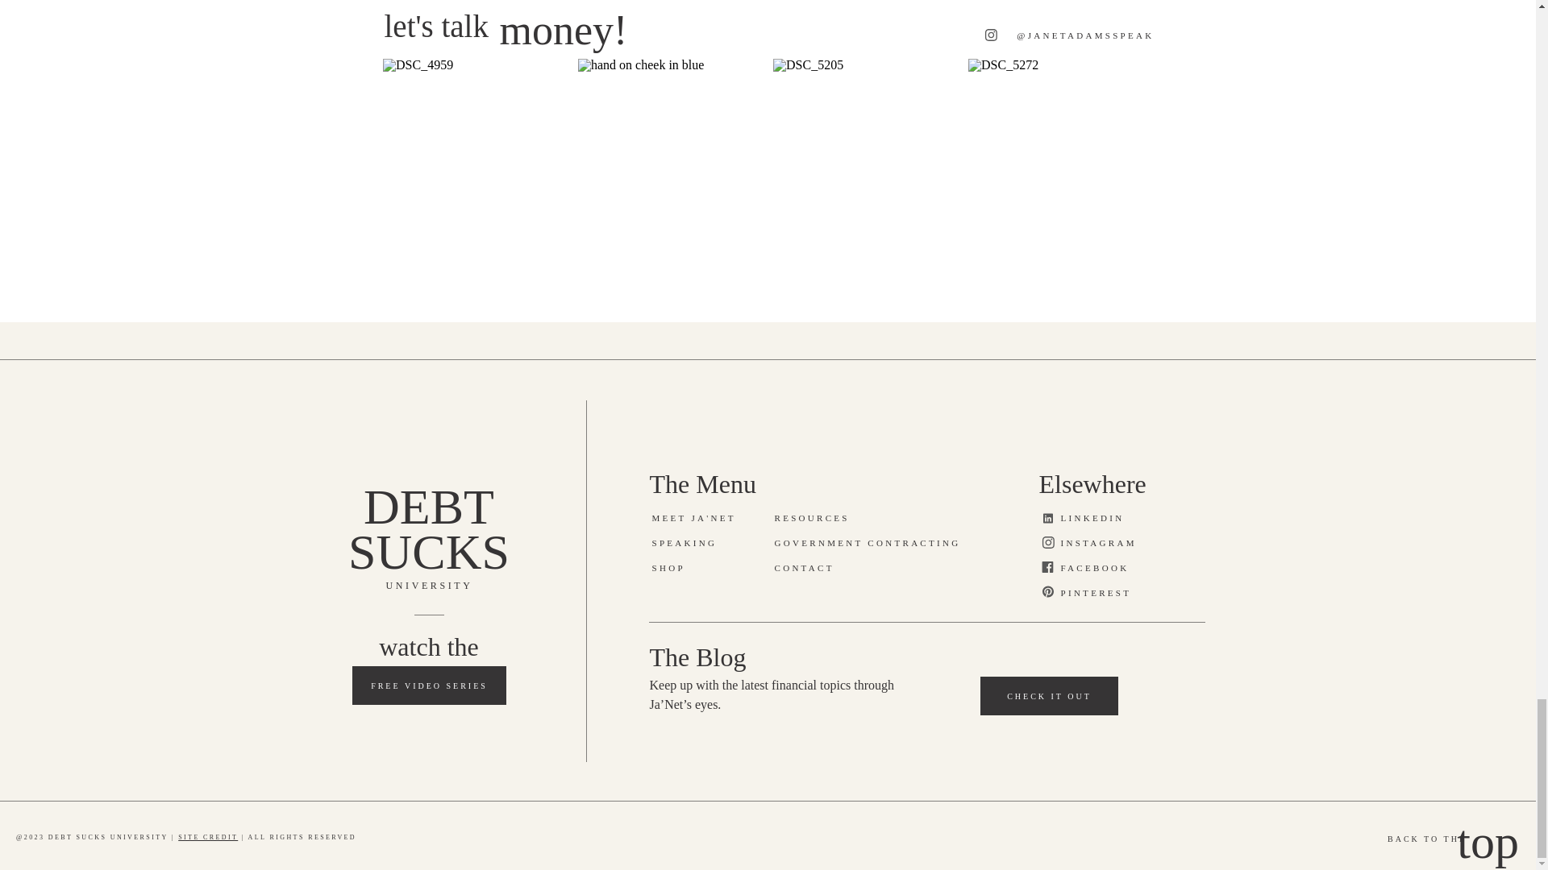 Image resolution: width=1548 pixels, height=870 pixels. Describe the element at coordinates (1050, 704) in the screenshot. I see `CHECK IT OUT` at that location.